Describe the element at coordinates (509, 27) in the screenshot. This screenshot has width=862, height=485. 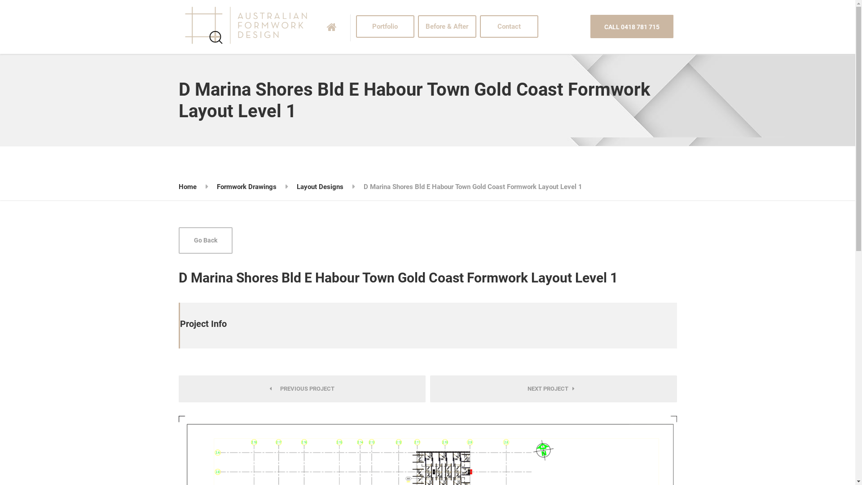
I see `Contact` at that location.